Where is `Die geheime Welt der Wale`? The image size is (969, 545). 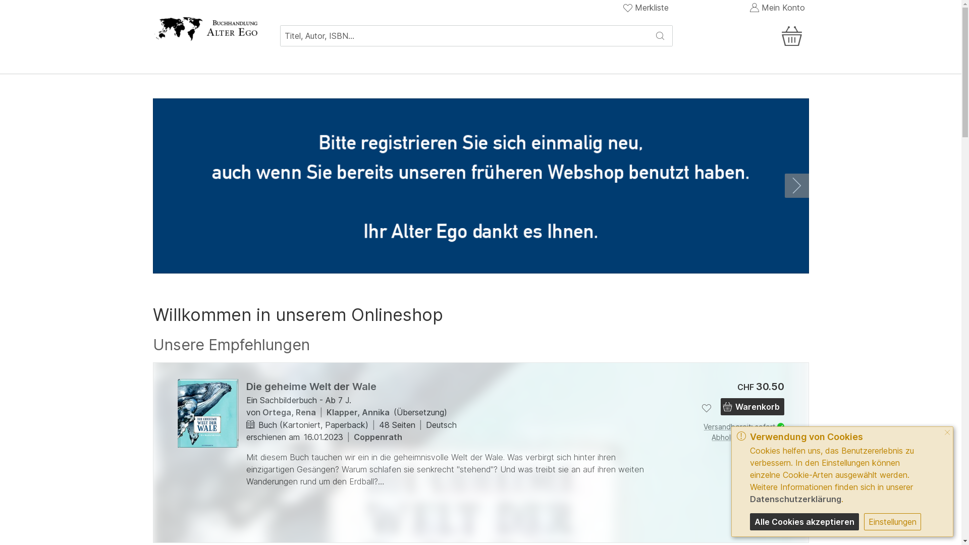
Die geheime Welt der Wale is located at coordinates (208, 413).